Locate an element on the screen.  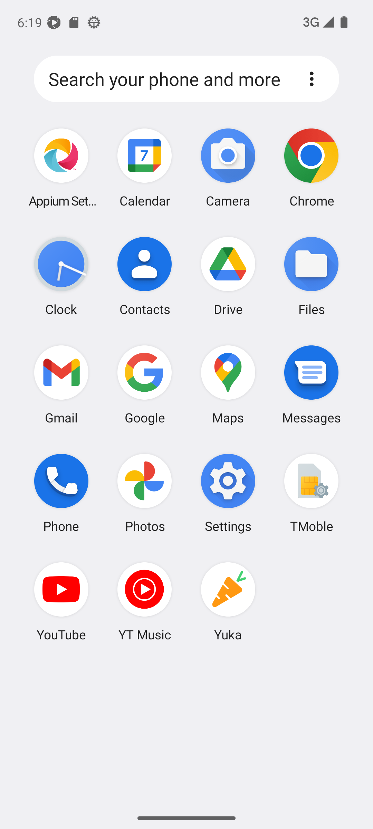
Photos is located at coordinates (145, 493).